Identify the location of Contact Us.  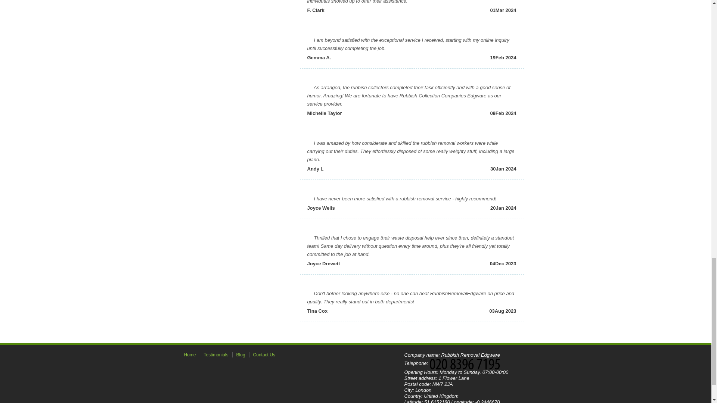
(264, 354).